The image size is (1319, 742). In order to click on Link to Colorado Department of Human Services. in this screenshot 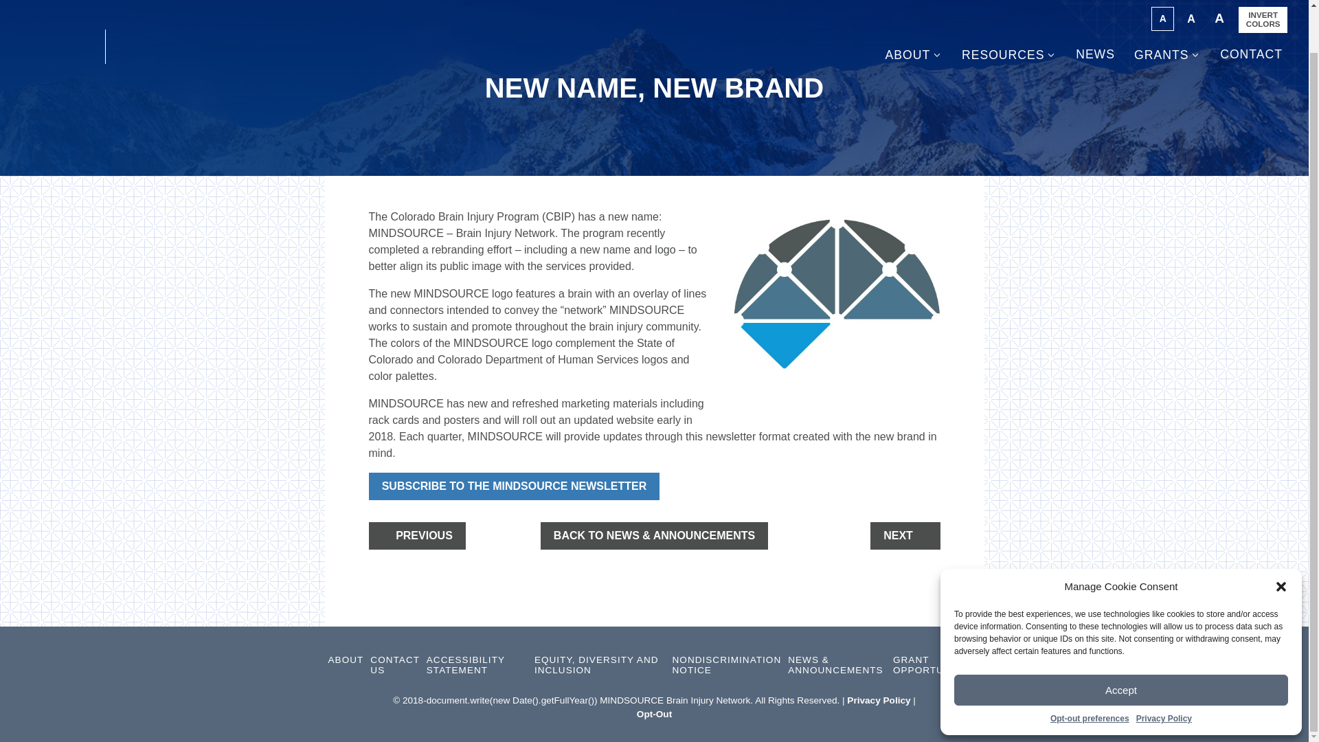, I will do `click(60, 8)`.